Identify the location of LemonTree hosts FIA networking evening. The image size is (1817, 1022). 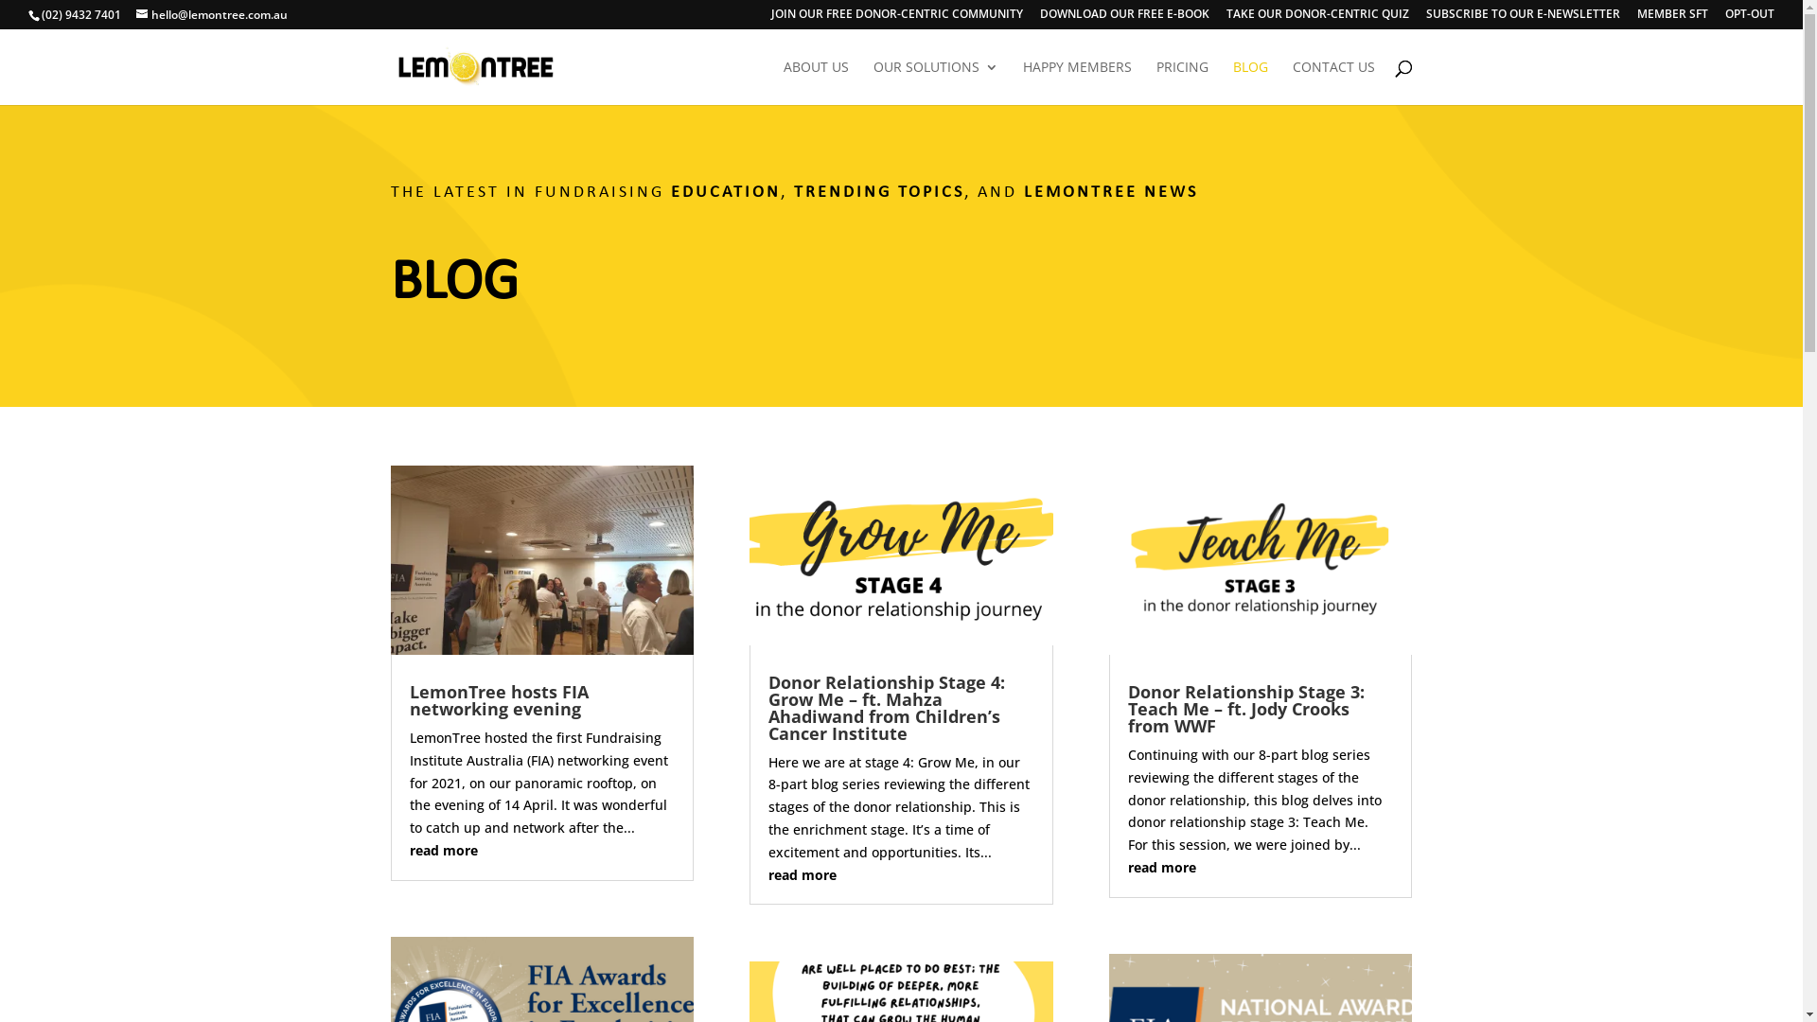
(498, 700).